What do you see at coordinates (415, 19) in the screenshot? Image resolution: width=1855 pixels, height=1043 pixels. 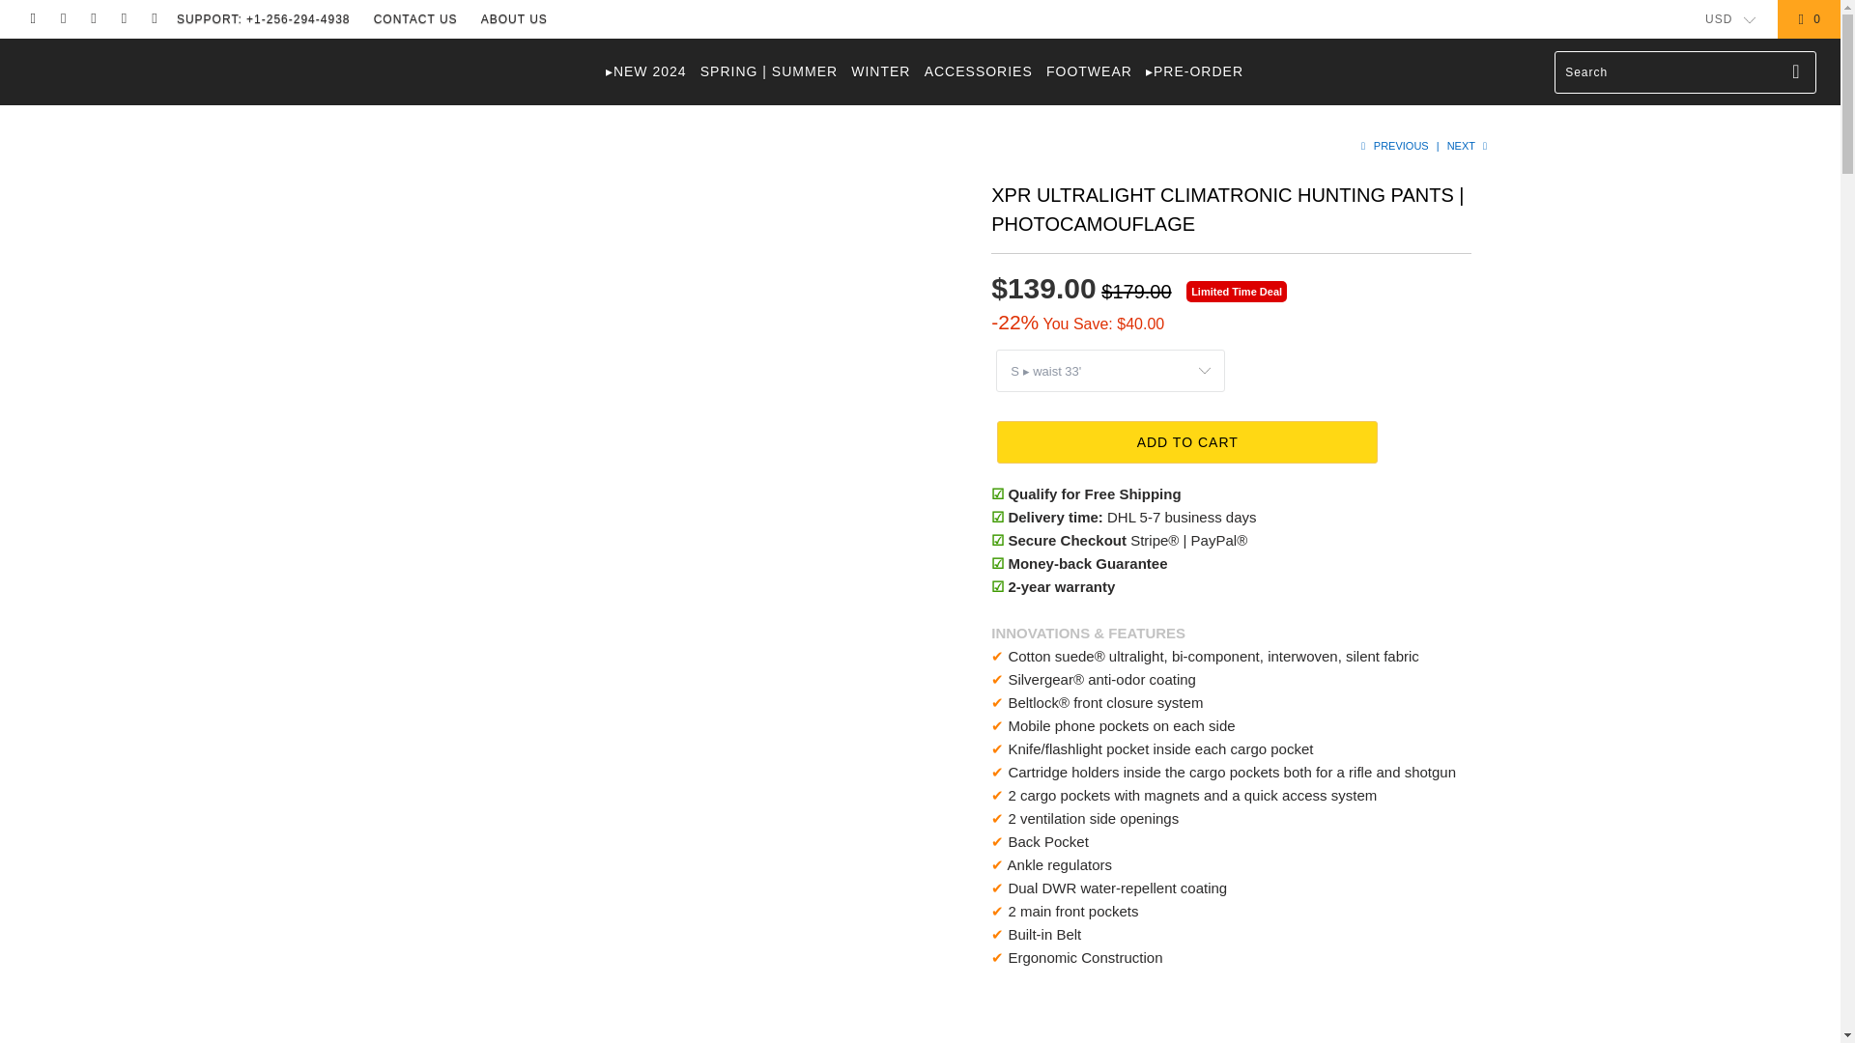 I see `CONTACT US` at bounding box center [415, 19].